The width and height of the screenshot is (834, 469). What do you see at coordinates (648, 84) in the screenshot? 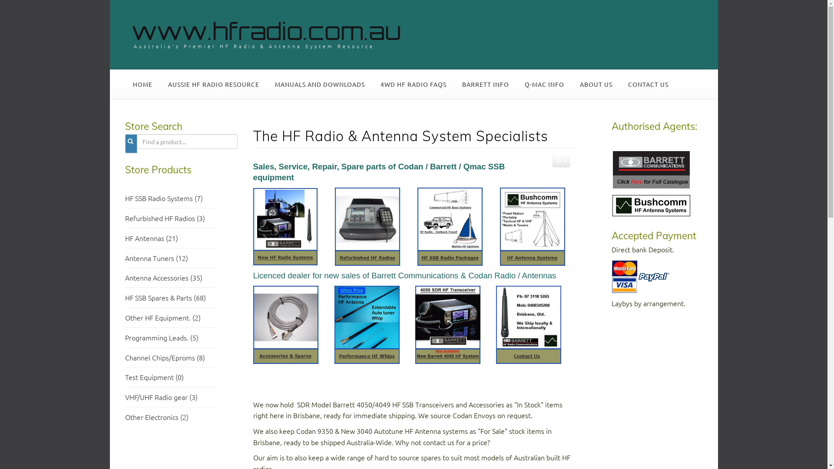
I see `CONTACT US` at bounding box center [648, 84].